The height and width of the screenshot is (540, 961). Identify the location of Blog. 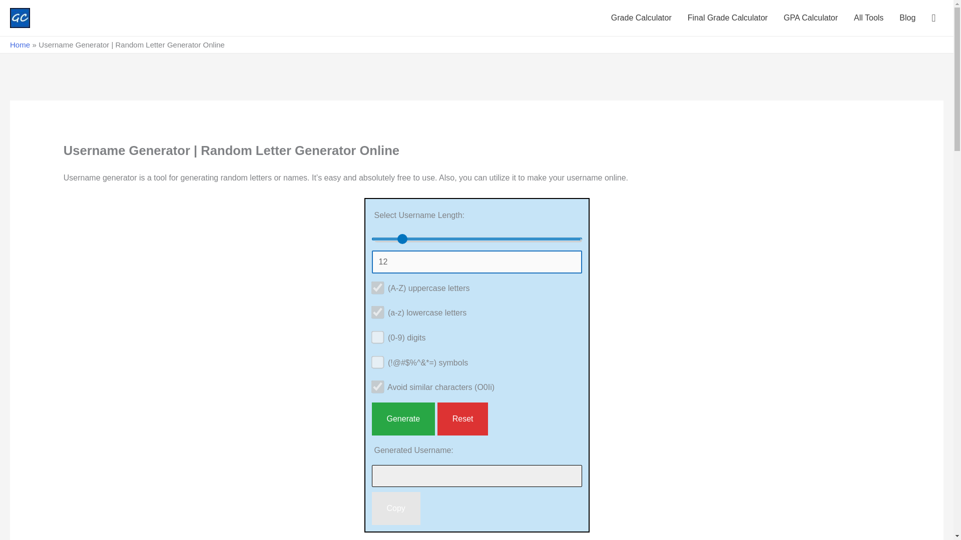
(907, 18).